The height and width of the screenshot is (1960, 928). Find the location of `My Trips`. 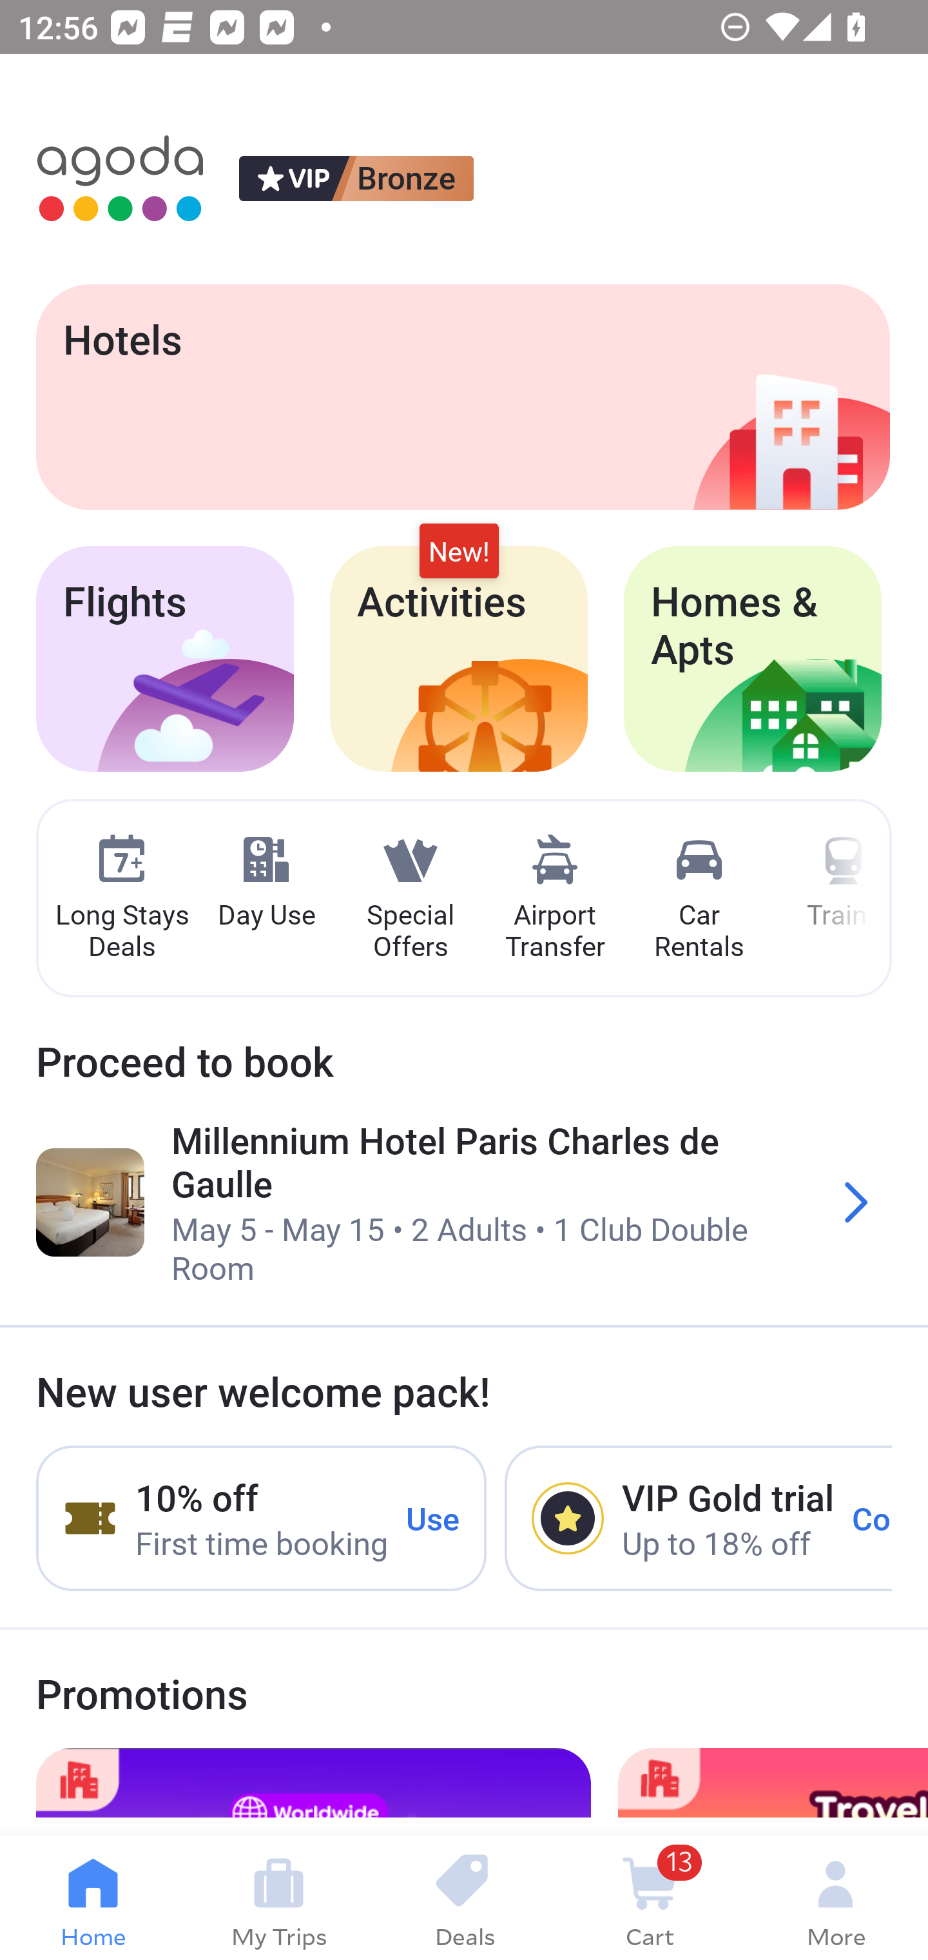

My Trips is located at coordinates (278, 1898).